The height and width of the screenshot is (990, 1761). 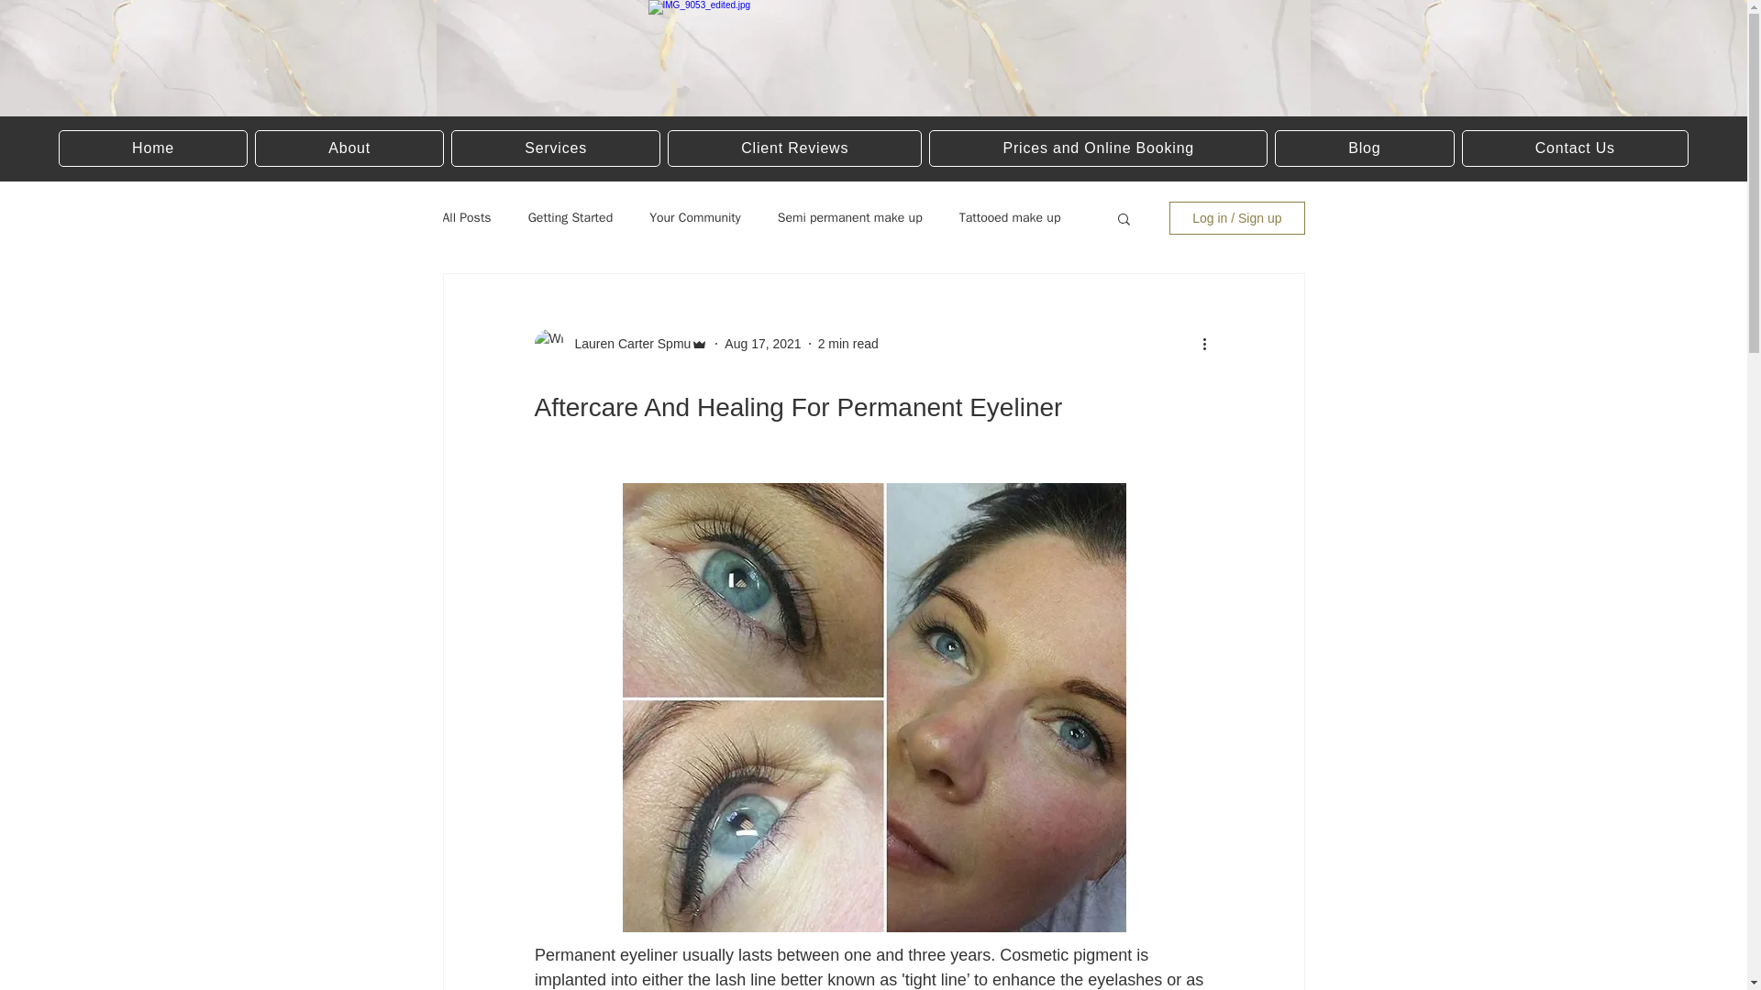 I want to click on Blog, so click(x=1365, y=148).